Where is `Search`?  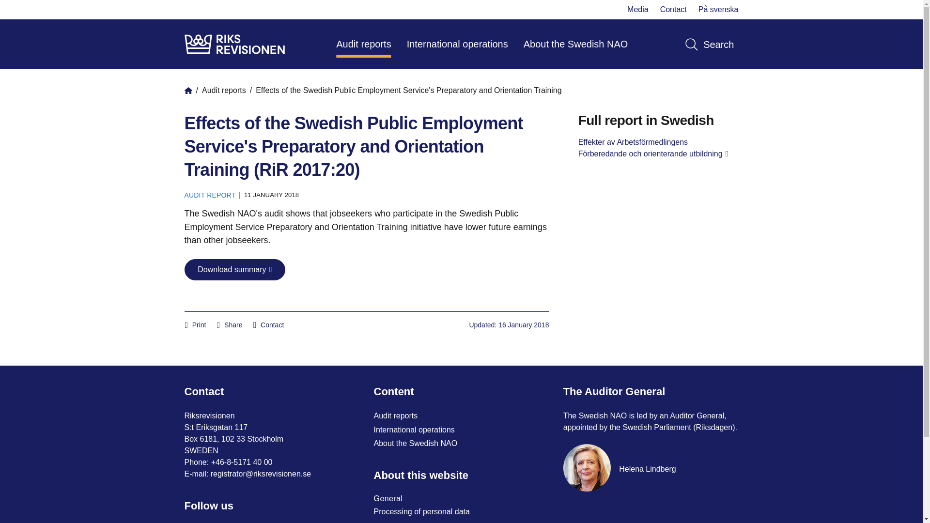
Search is located at coordinates (709, 44).